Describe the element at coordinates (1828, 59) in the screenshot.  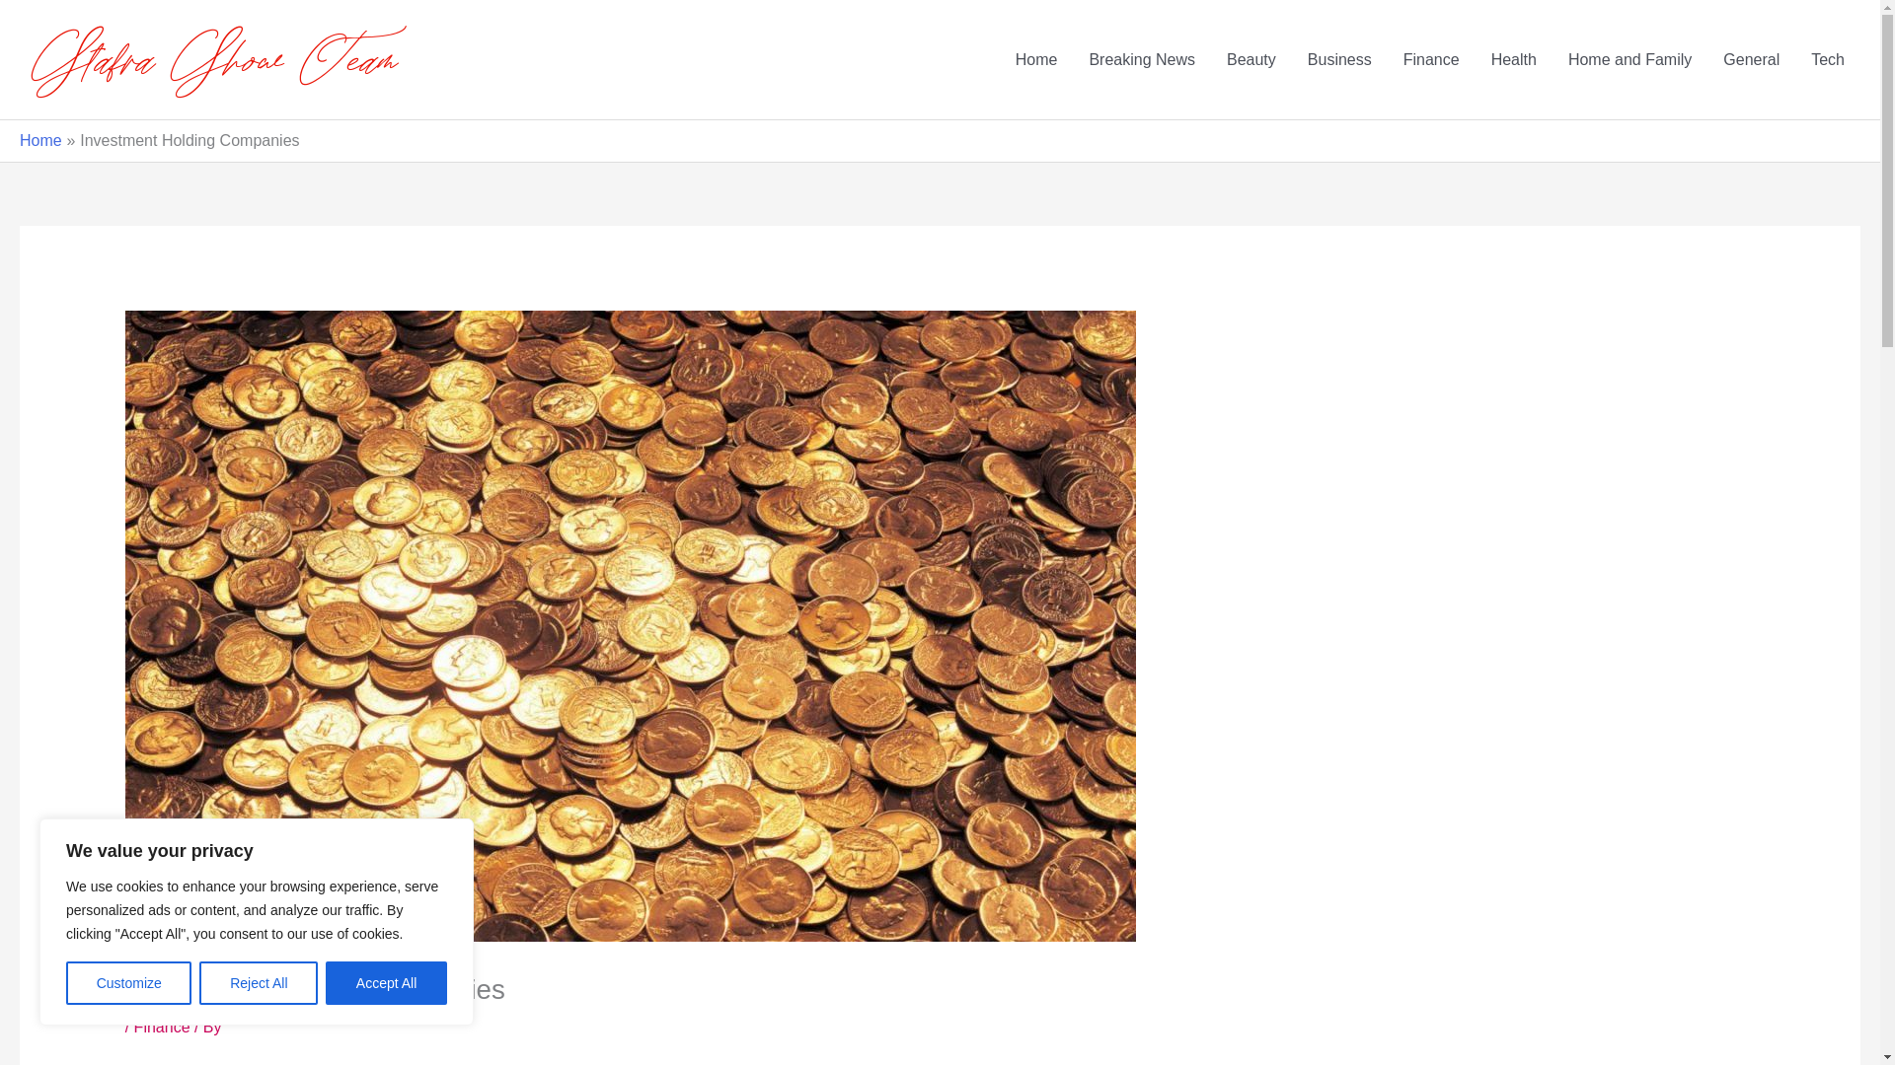
I see `Tech` at that location.